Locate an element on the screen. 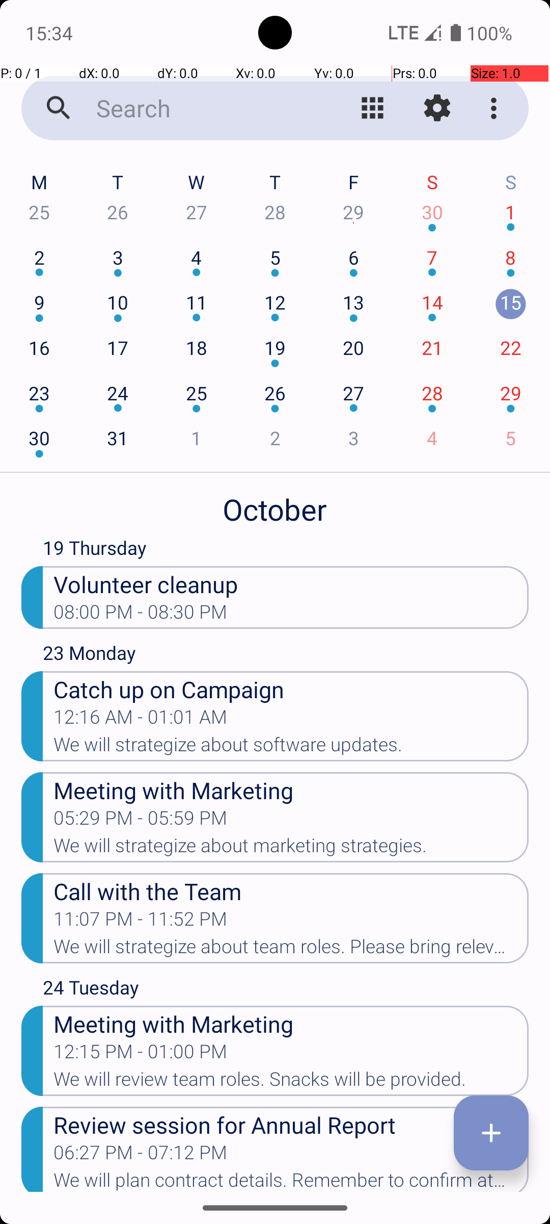 The width and height of the screenshot is (550, 1224). We will strategize about marketing strategies. is located at coordinates (291, 849).